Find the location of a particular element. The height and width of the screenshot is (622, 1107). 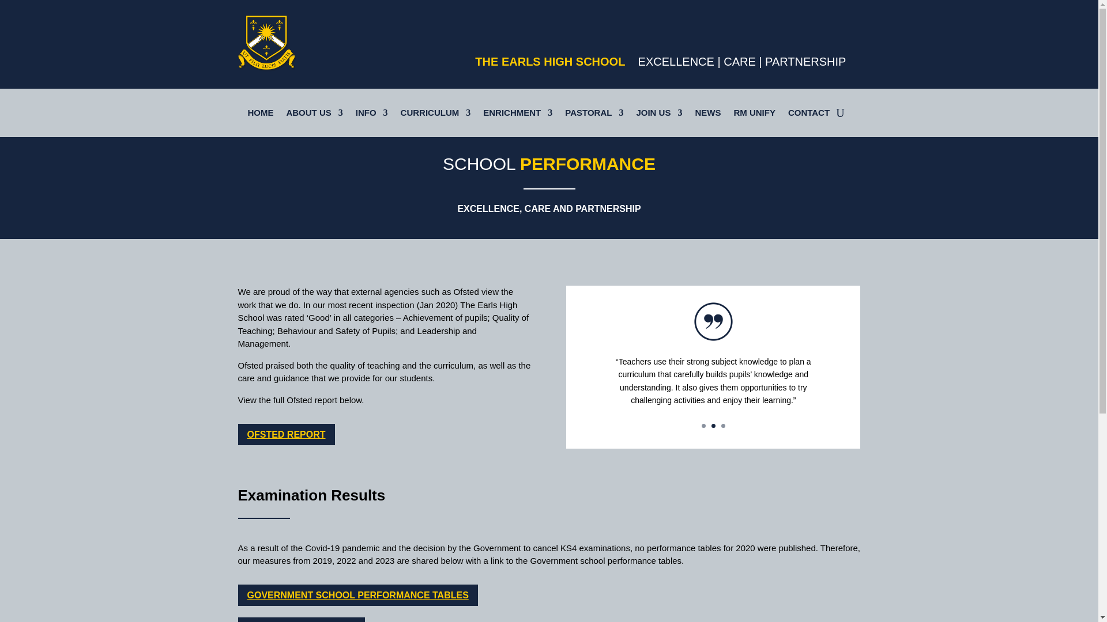

ABOUT US is located at coordinates (314, 115).